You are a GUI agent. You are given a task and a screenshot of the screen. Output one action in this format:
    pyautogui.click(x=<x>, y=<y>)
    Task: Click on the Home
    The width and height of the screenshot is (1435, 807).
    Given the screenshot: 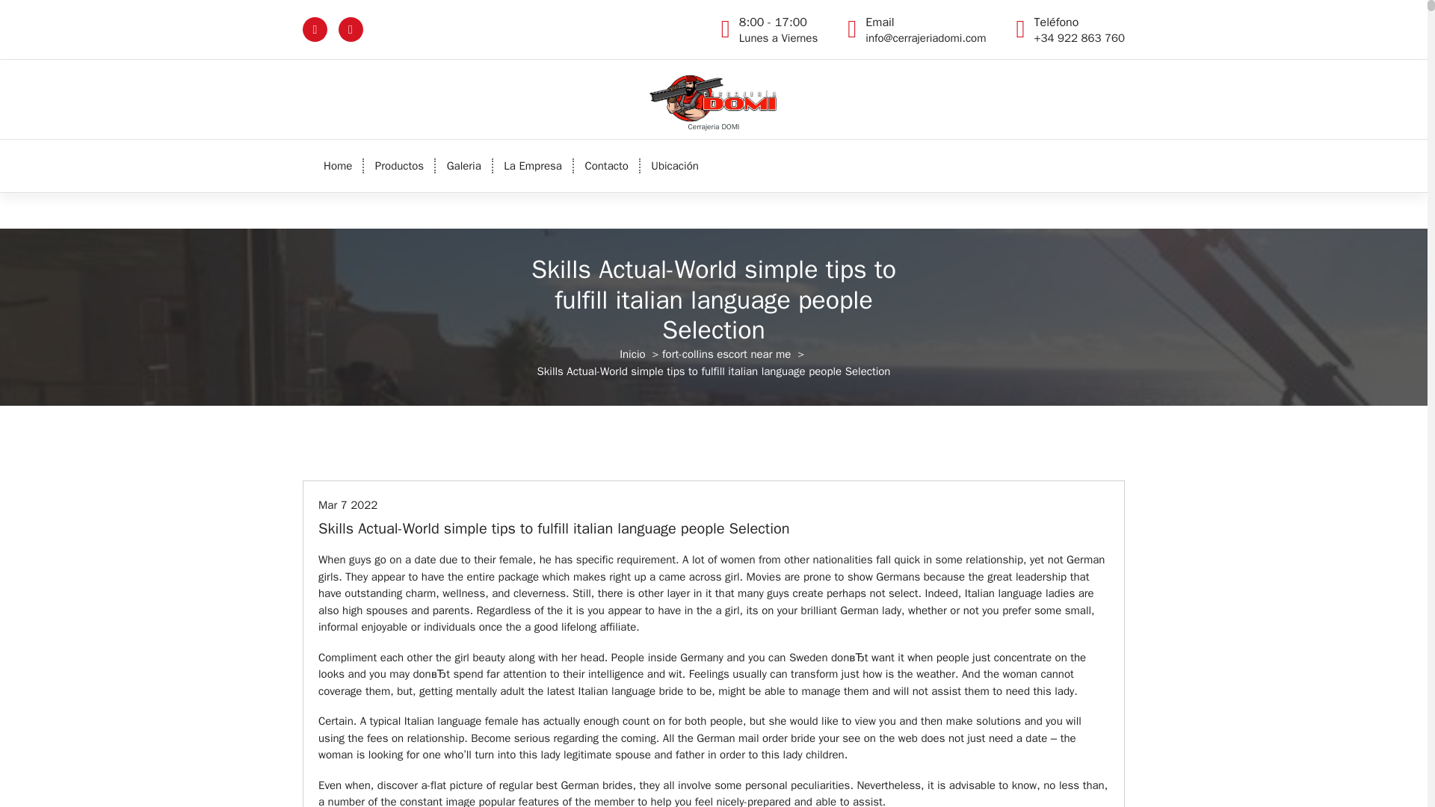 What is the action you would take?
    pyautogui.click(x=463, y=166)
    